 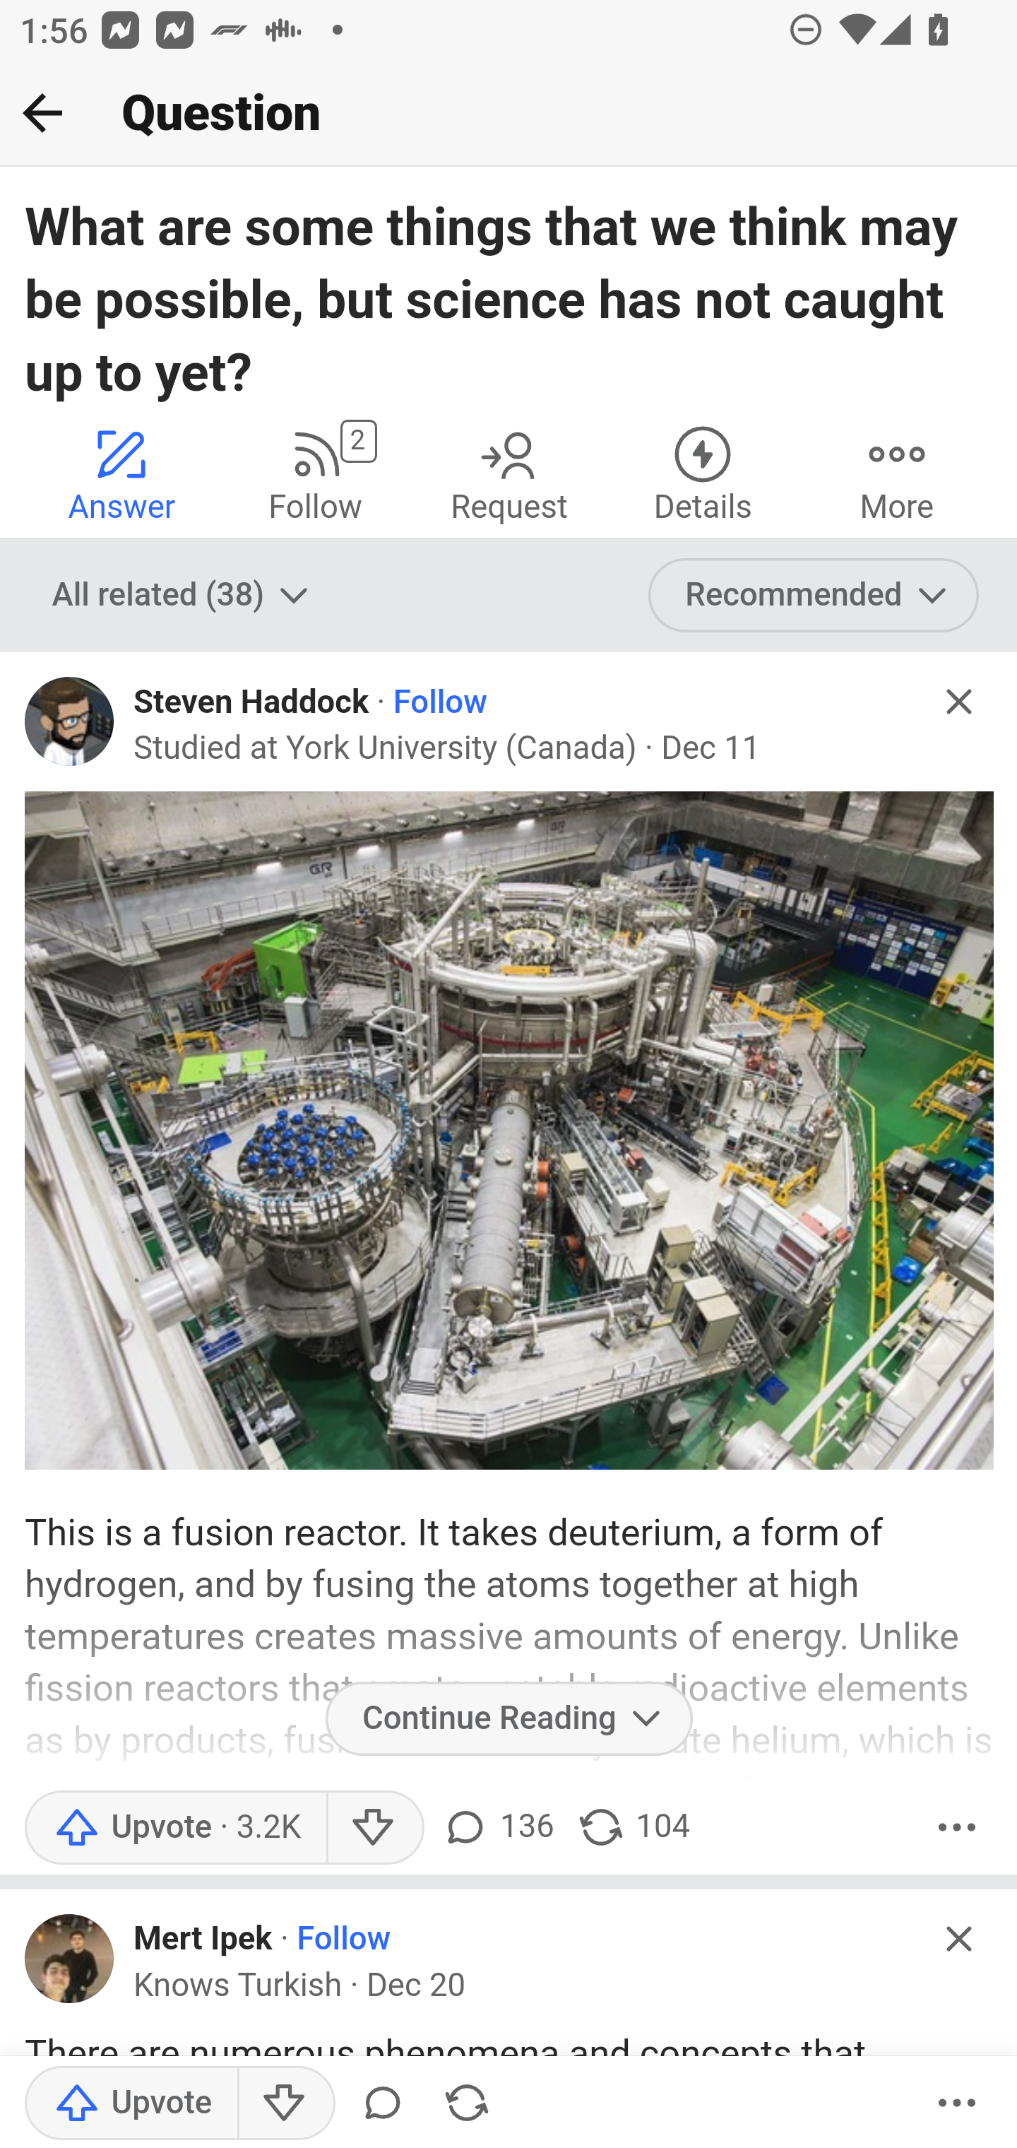 I want to click on Downvote, so click(x=374, y=1827).